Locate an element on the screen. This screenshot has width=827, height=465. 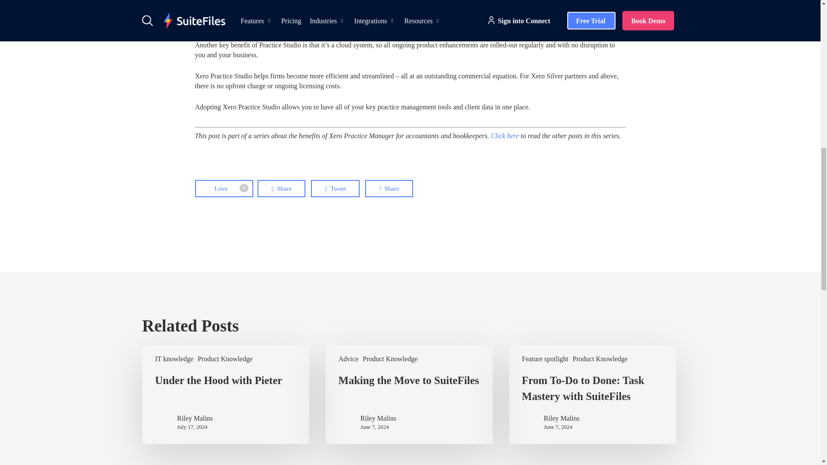
Tweet this is located at coordinates (335, 188).